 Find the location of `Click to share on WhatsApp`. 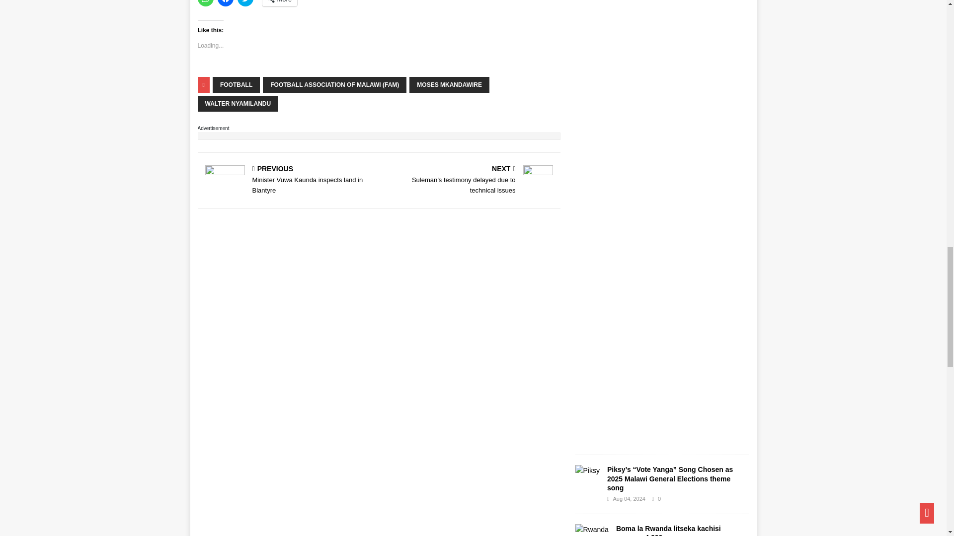

Click to share on WhatsApp is located at coordinates (206, 3).